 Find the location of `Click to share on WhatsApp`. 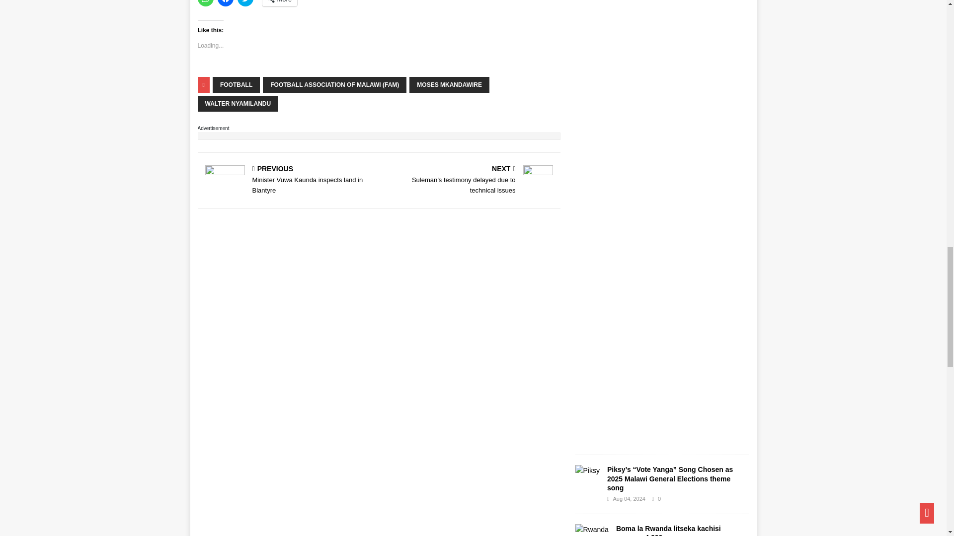

Click to share on WhatsApp is located at coordinates (206, 3).